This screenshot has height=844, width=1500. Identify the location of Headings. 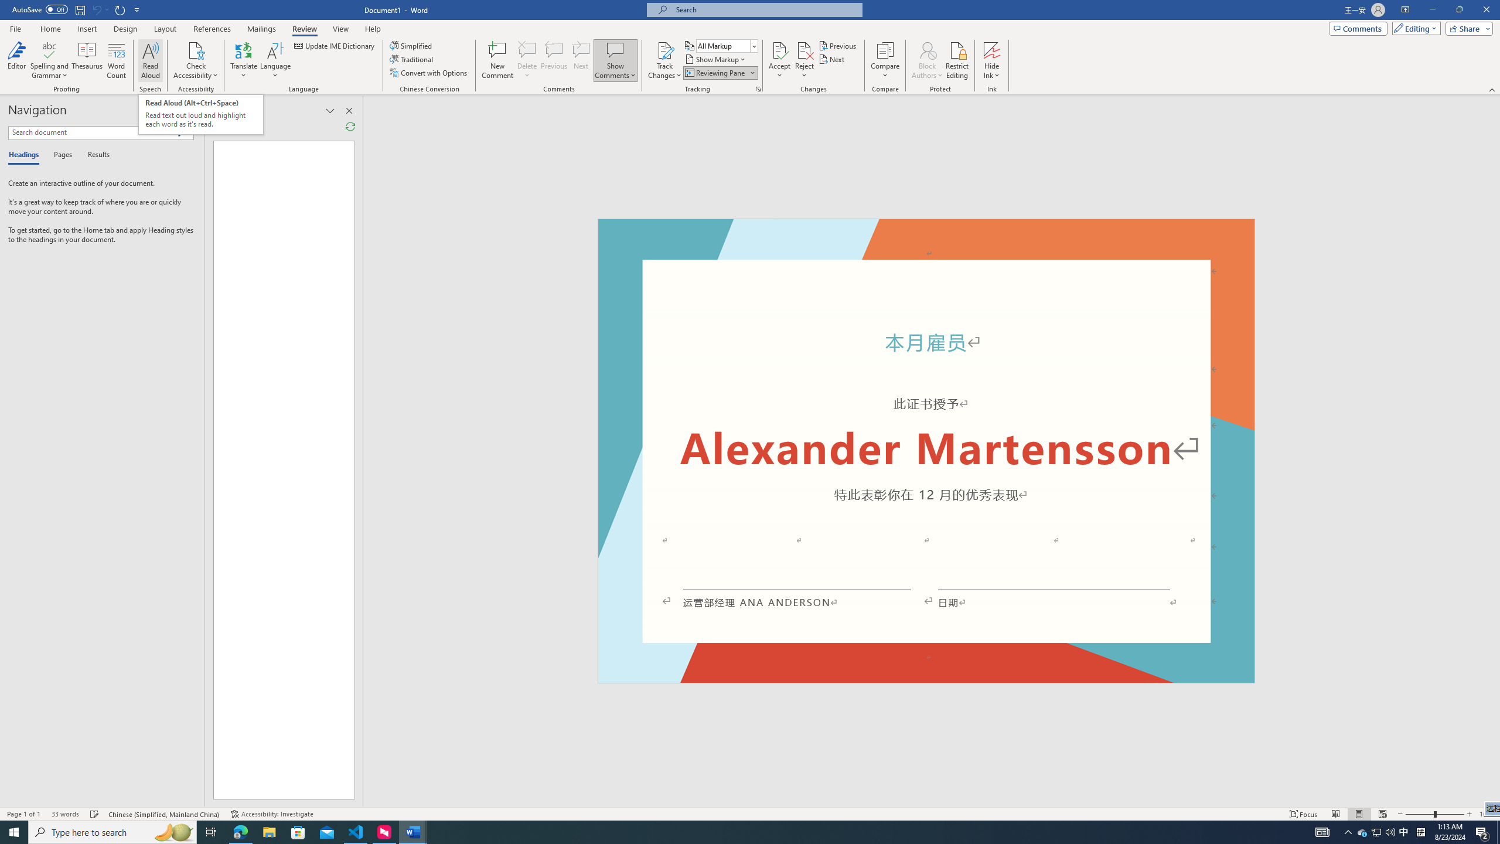
(26, 155).